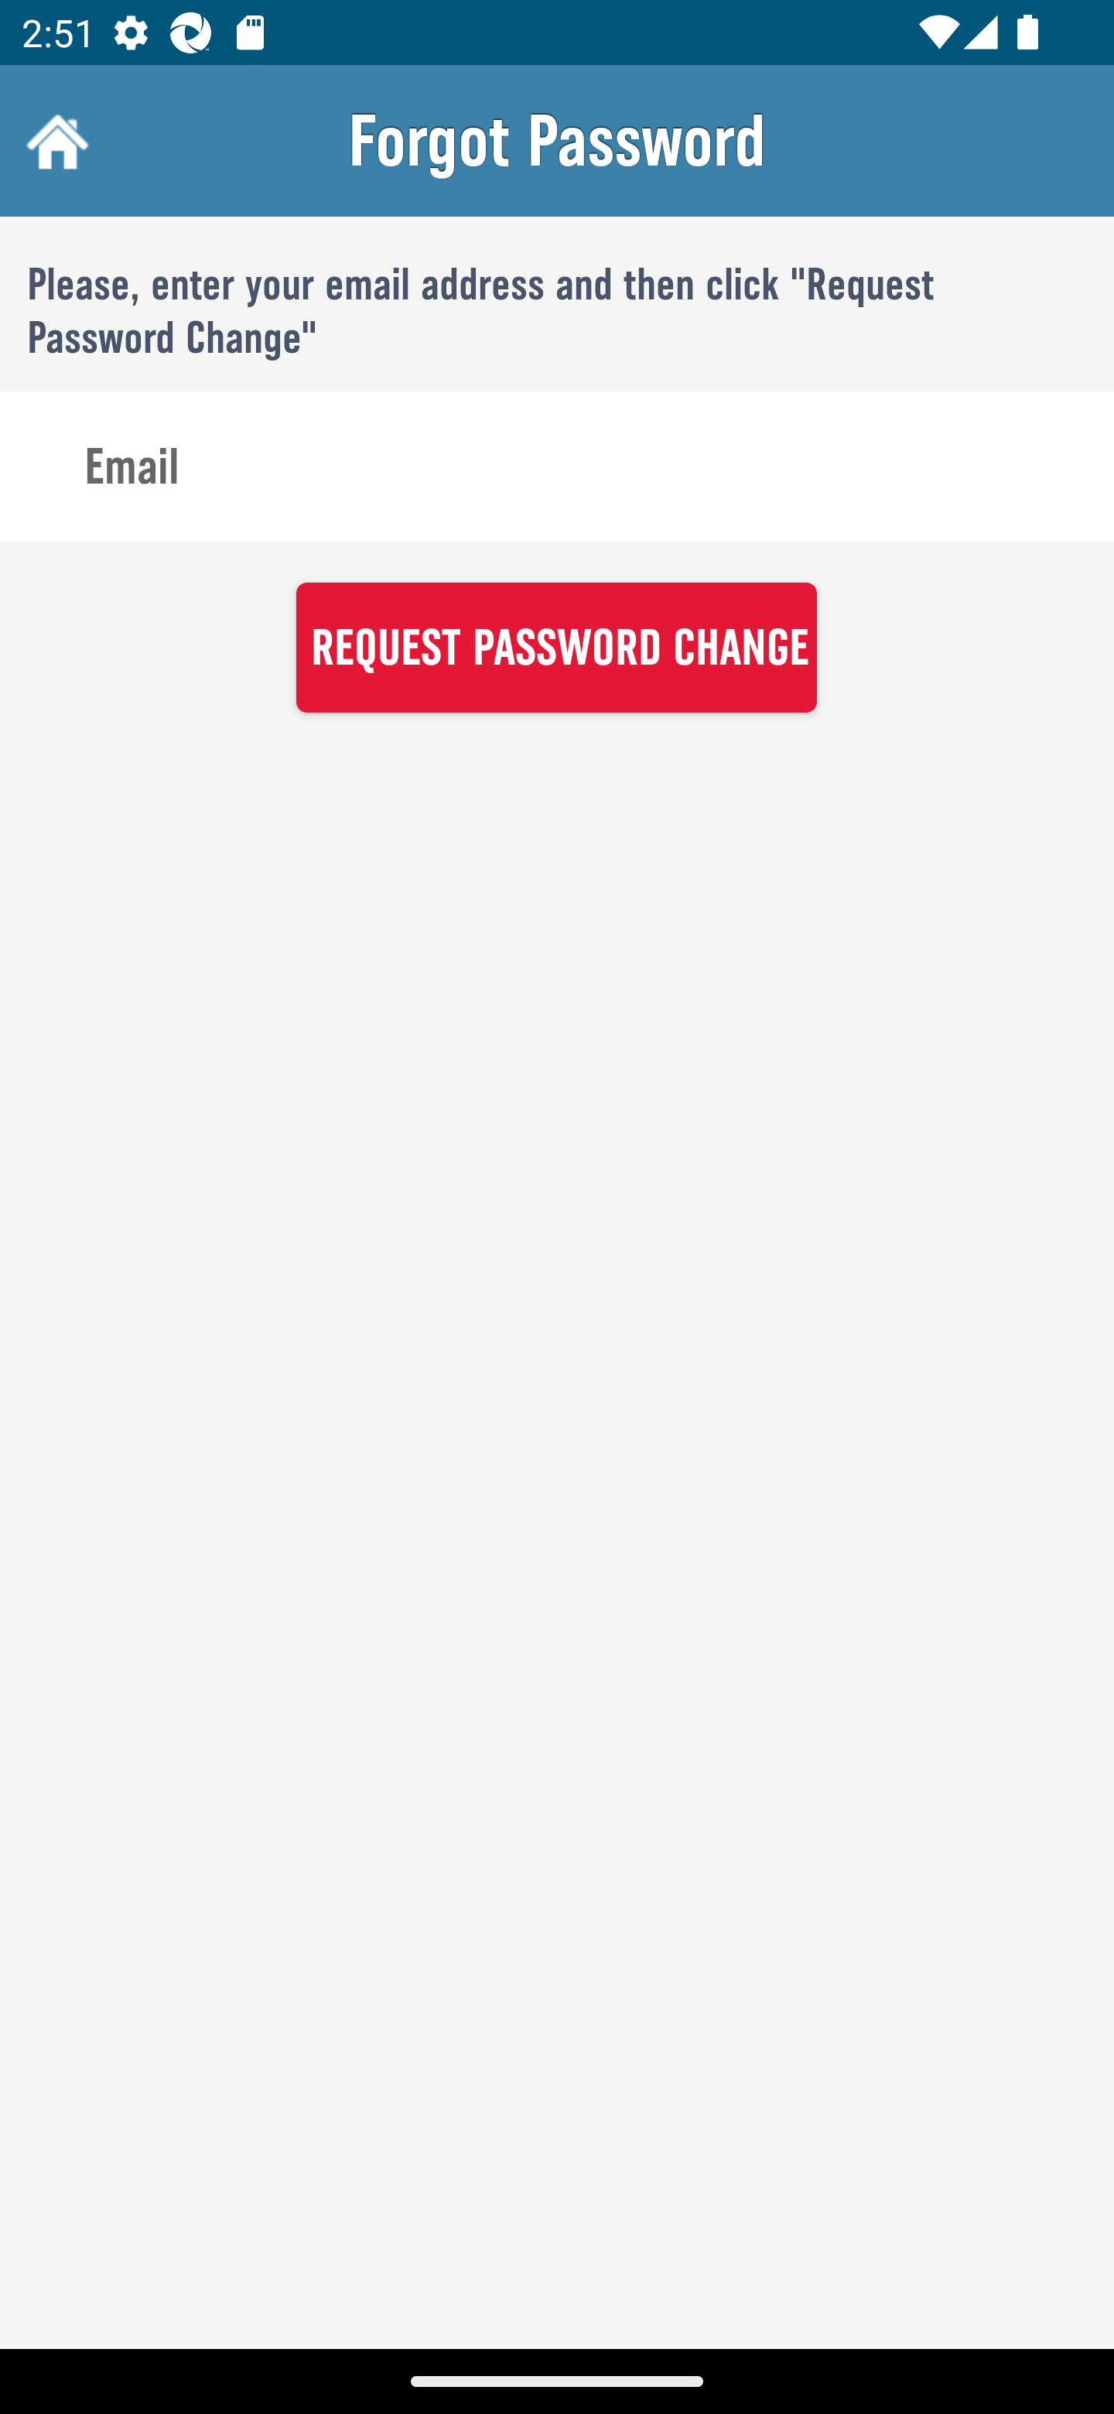 The height and width of the screenshot is (2414, 1114). I want to click on Email, so click(557, 467).